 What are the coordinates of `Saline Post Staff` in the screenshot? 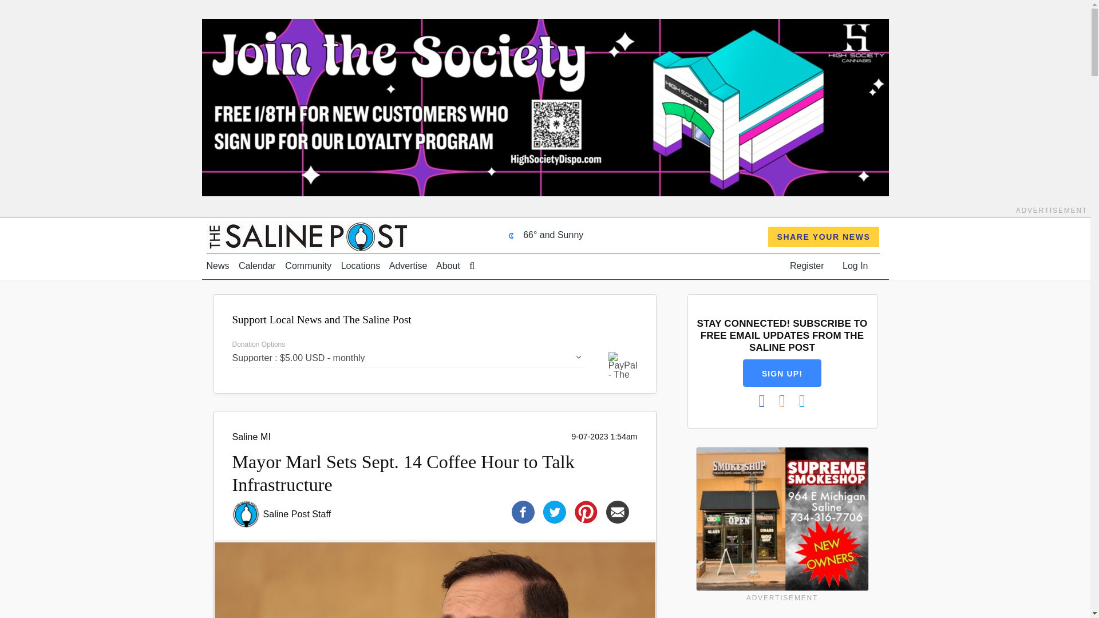 It's located at (298, 514).